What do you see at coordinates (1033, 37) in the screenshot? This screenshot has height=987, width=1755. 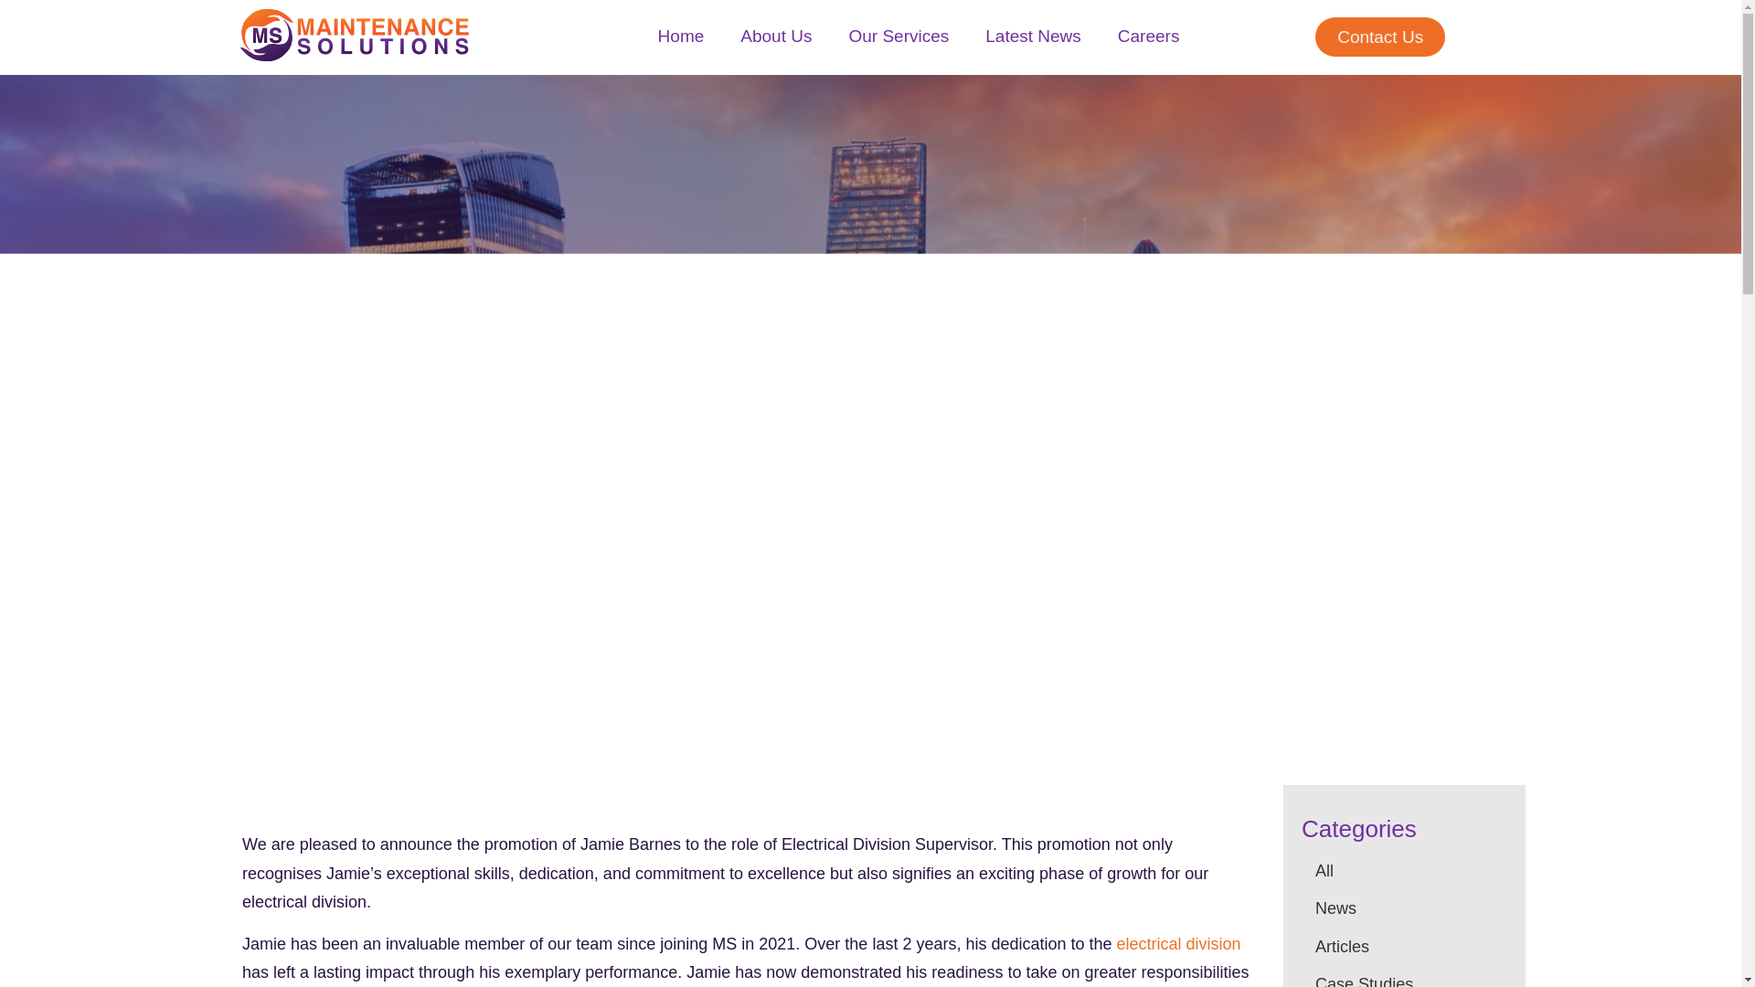 I see `Latest News` at bounding box center [1033, 37].